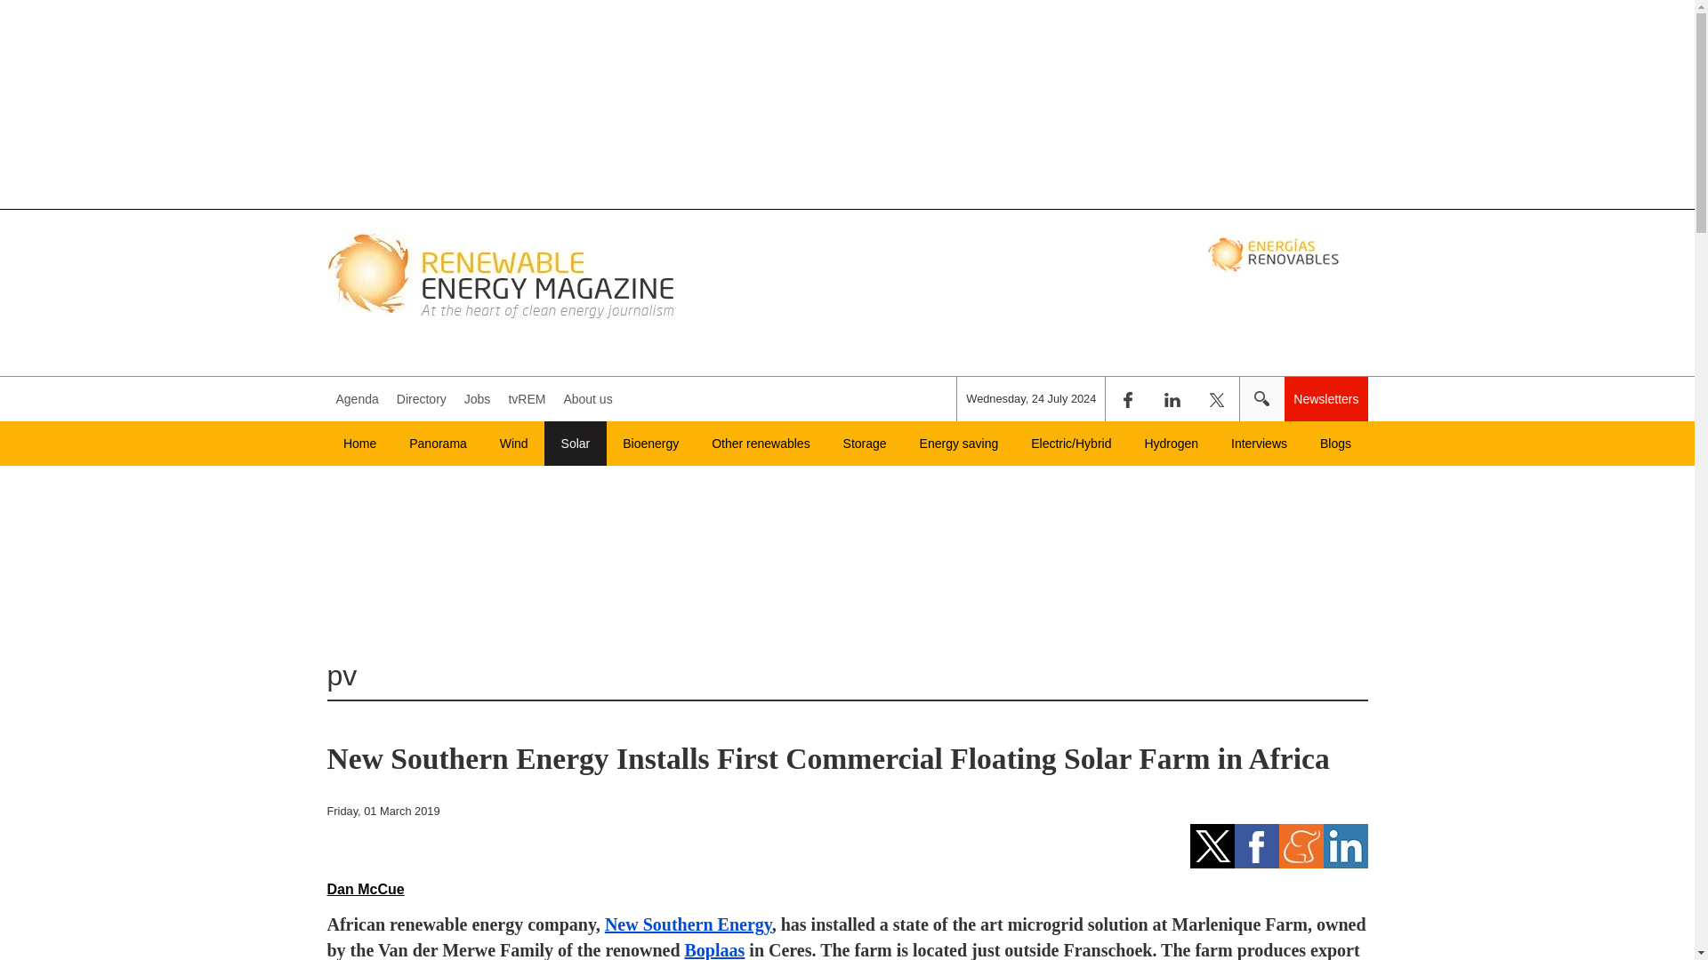 The image size is (1708, 960). I want to click on Energy saving, so click(959, 443).